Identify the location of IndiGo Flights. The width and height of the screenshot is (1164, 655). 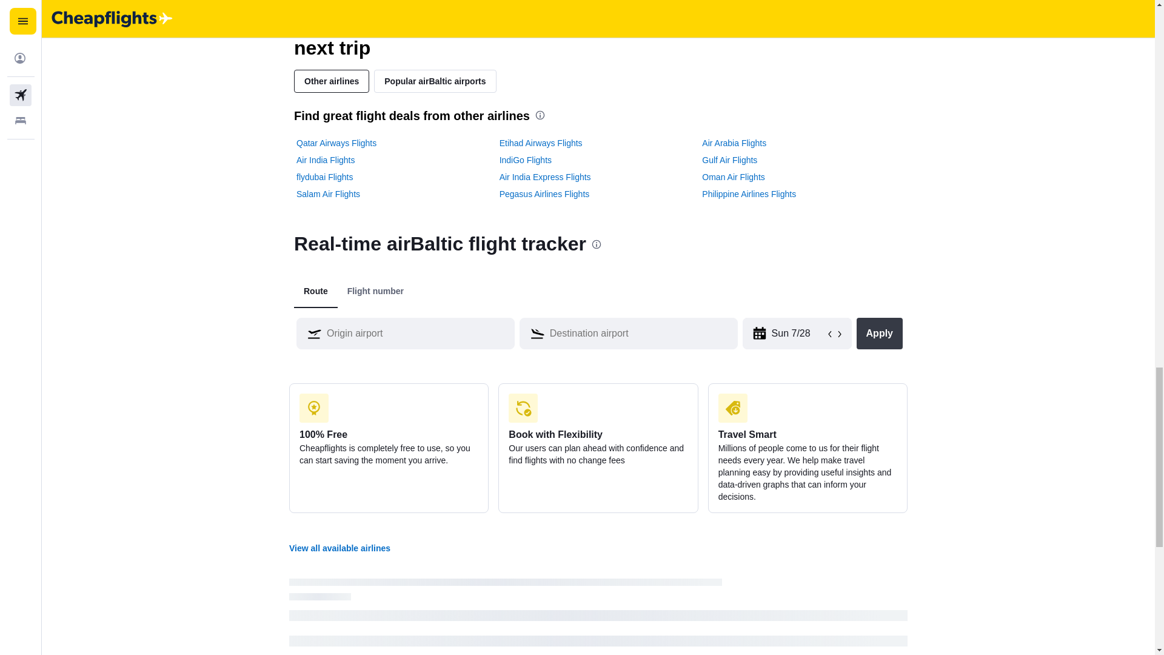
(525, 160).